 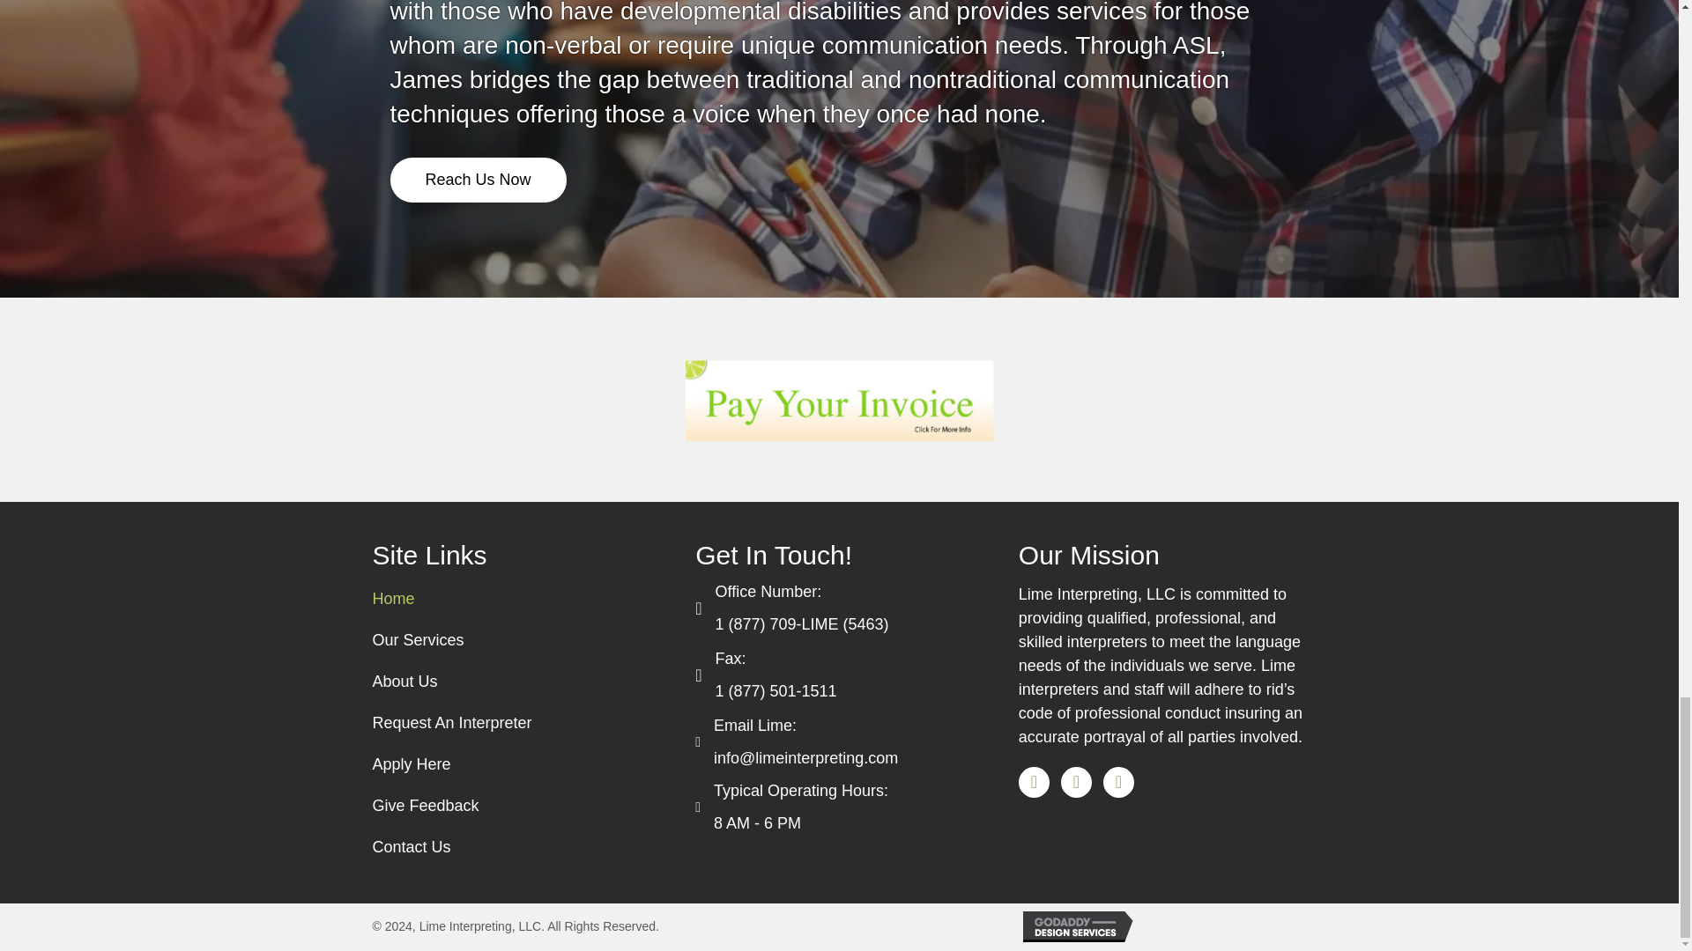 I want to click on Give Feedback, so click(x=425, y=806).